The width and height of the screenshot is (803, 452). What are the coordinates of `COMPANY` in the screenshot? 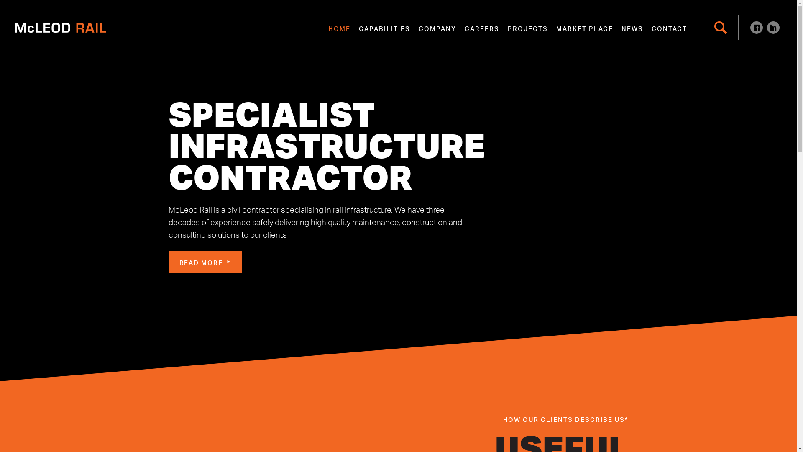 It's located at (437, 28).